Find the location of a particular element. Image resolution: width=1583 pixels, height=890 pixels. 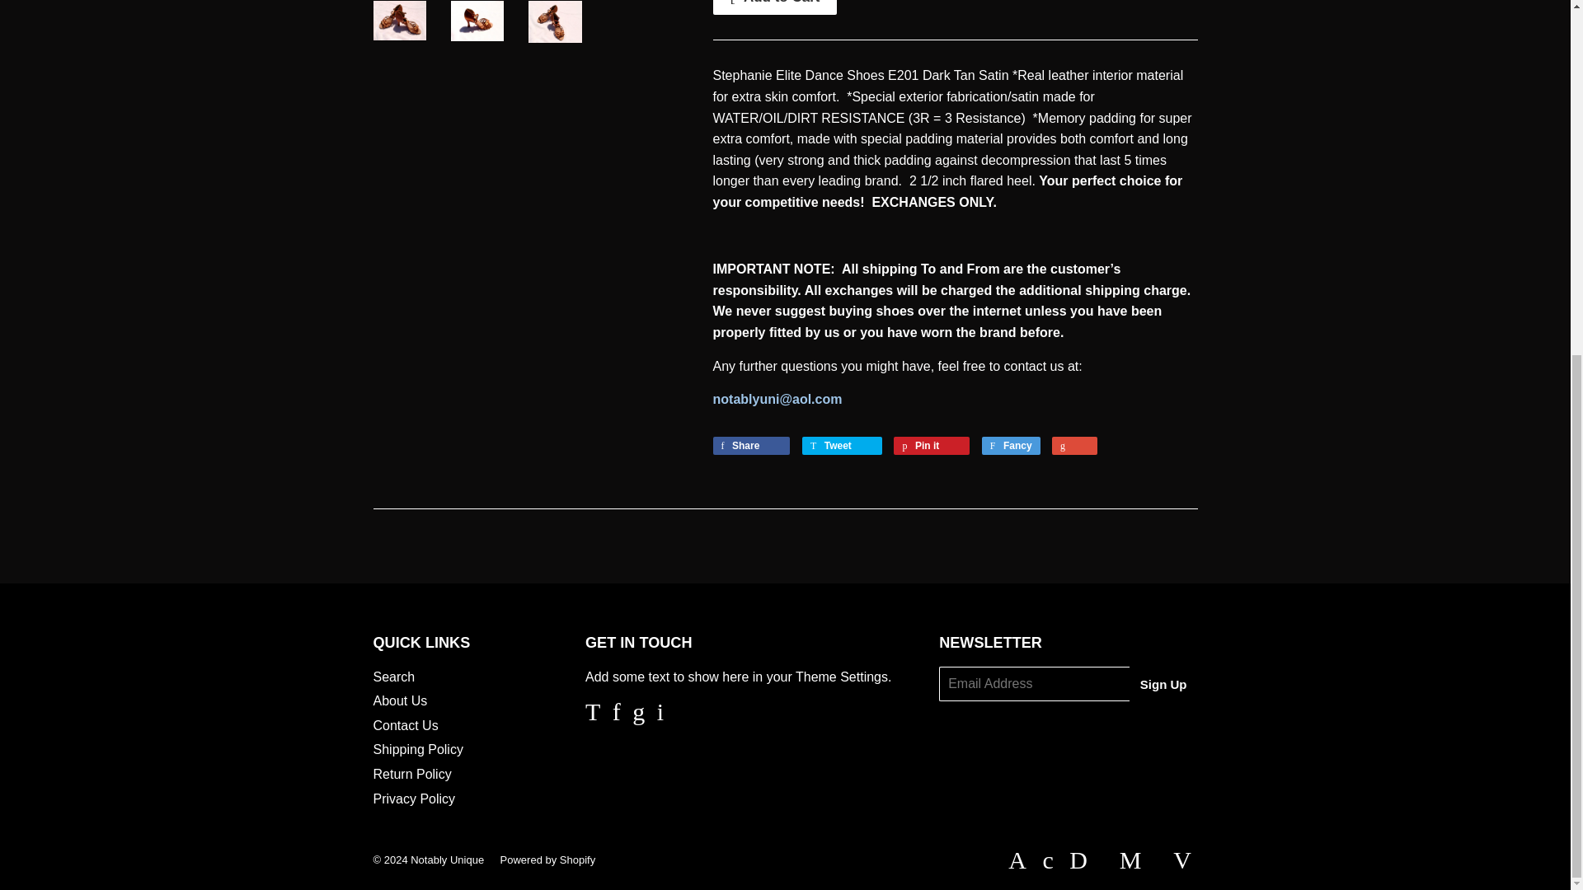

Add to Cart is located at coordinates (775, 7).